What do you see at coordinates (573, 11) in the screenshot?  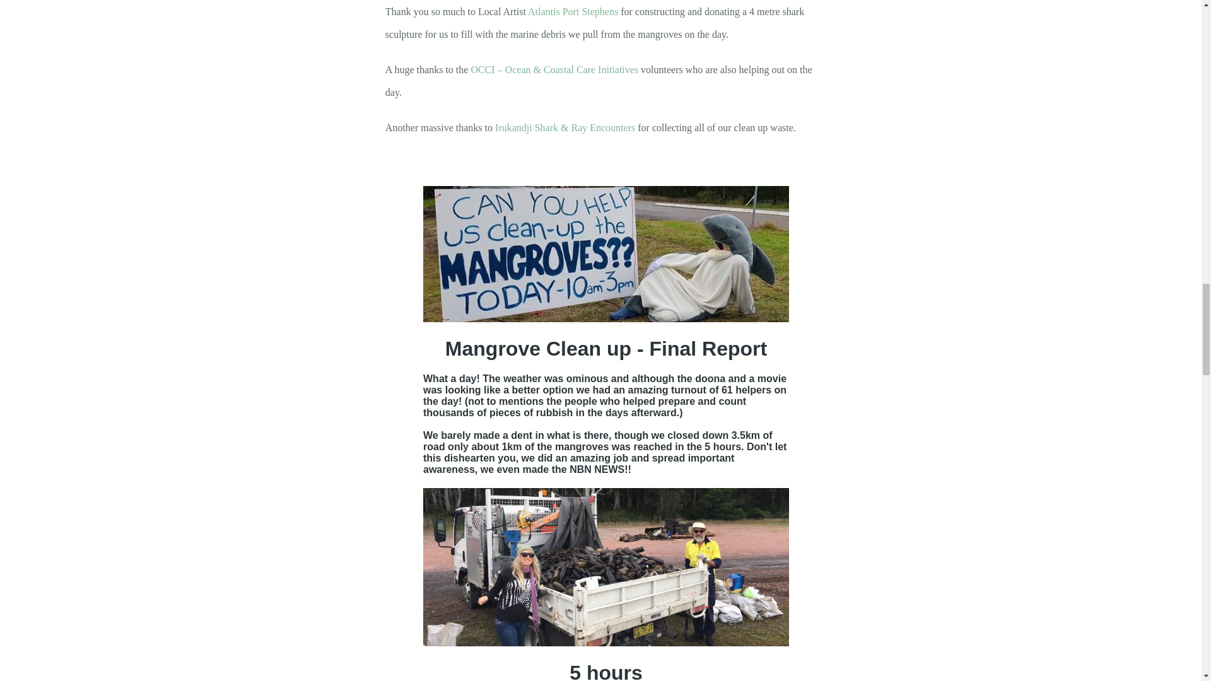 I see `Atlantis Port Stephens` at bounding box center [573, 11].